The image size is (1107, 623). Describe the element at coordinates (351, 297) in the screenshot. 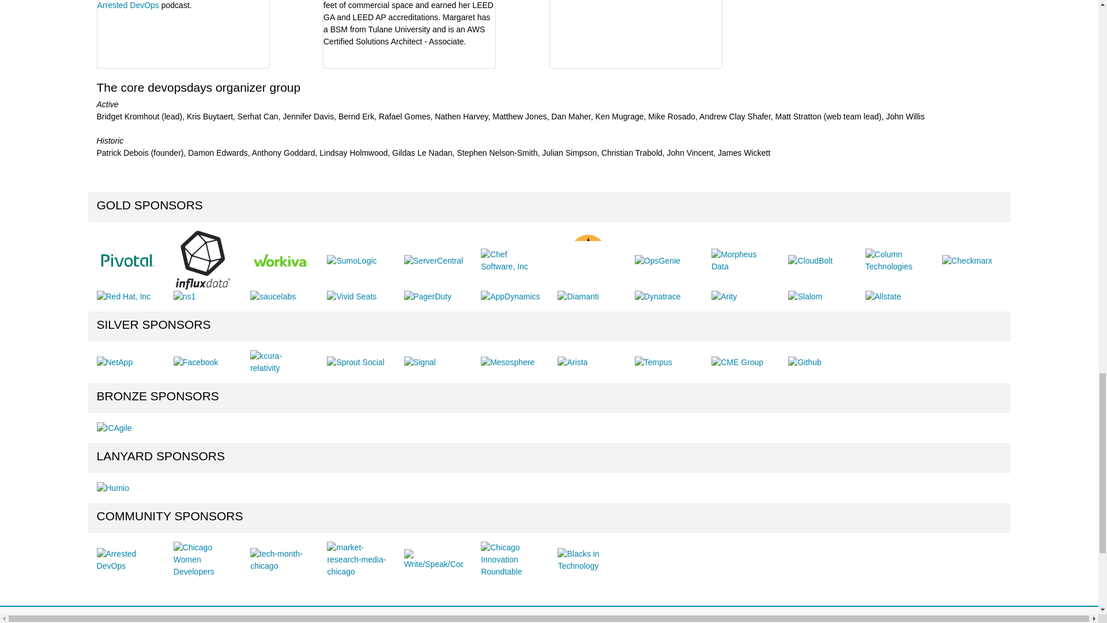

I see `Vivid Seats` at that location.